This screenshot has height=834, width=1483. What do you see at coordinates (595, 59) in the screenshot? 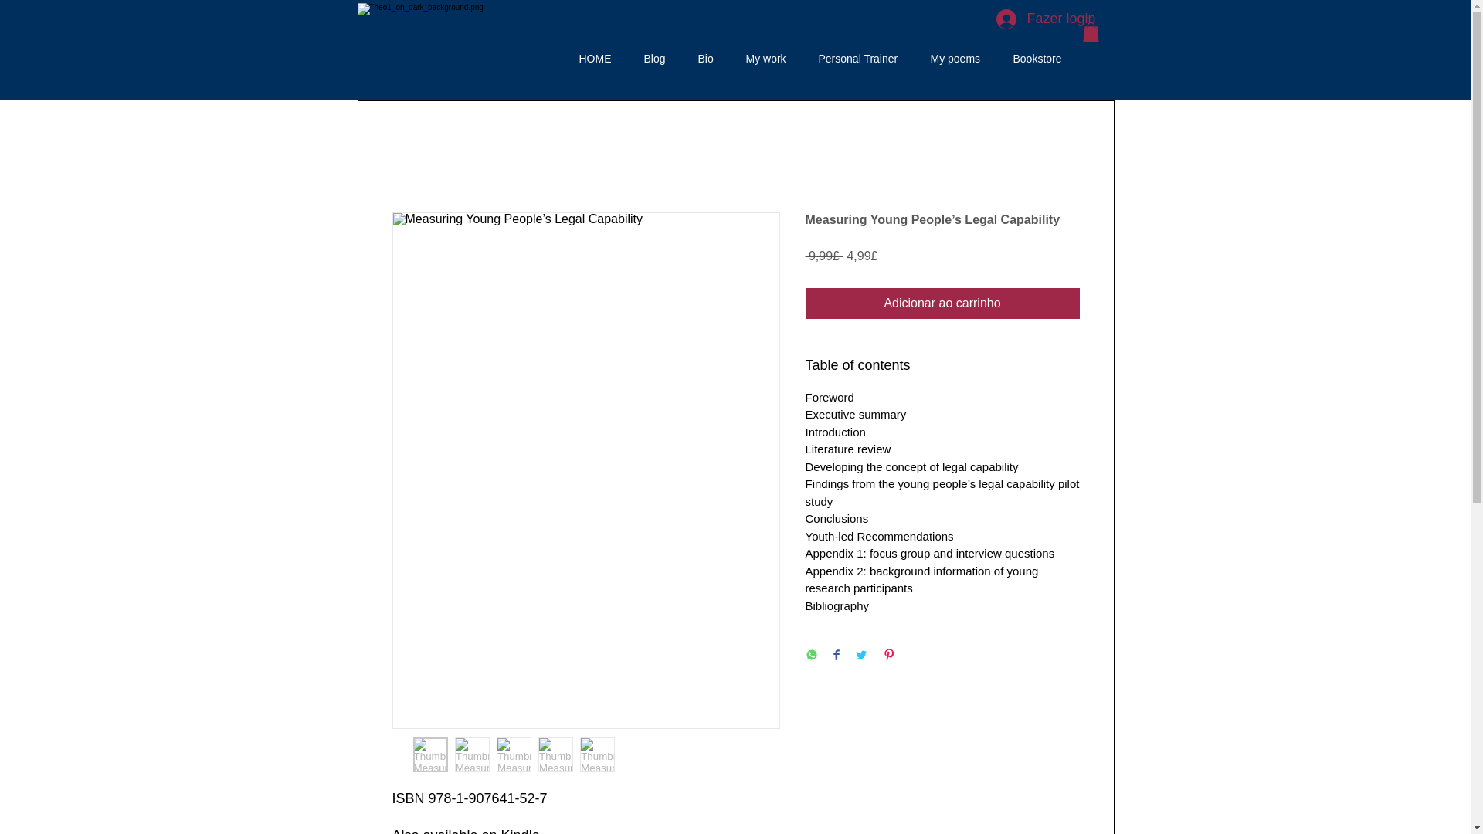
I see `HOME` at bounding box center [595, 59].